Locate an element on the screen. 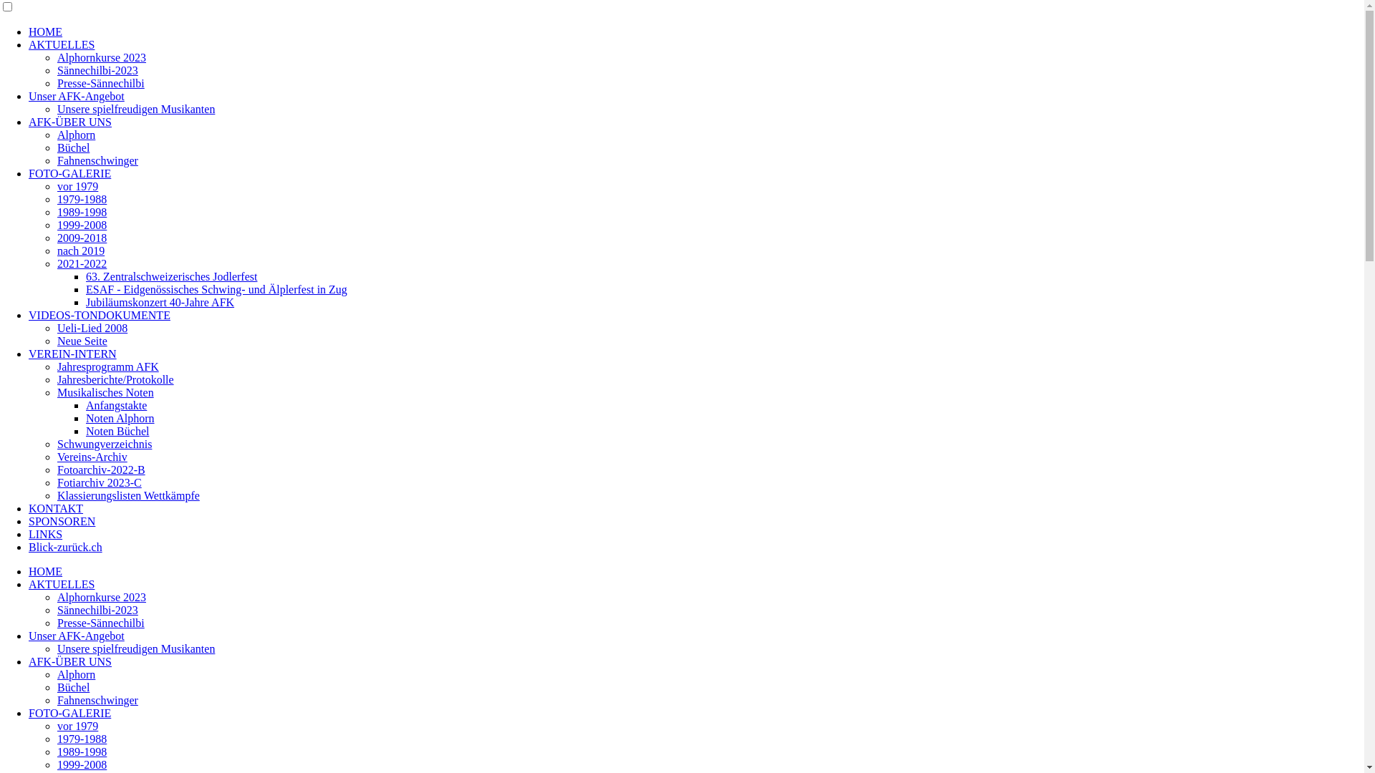 The height and width of the screenshot is (773, 1375). SPONSOREN is located at coordinates (62, 521).